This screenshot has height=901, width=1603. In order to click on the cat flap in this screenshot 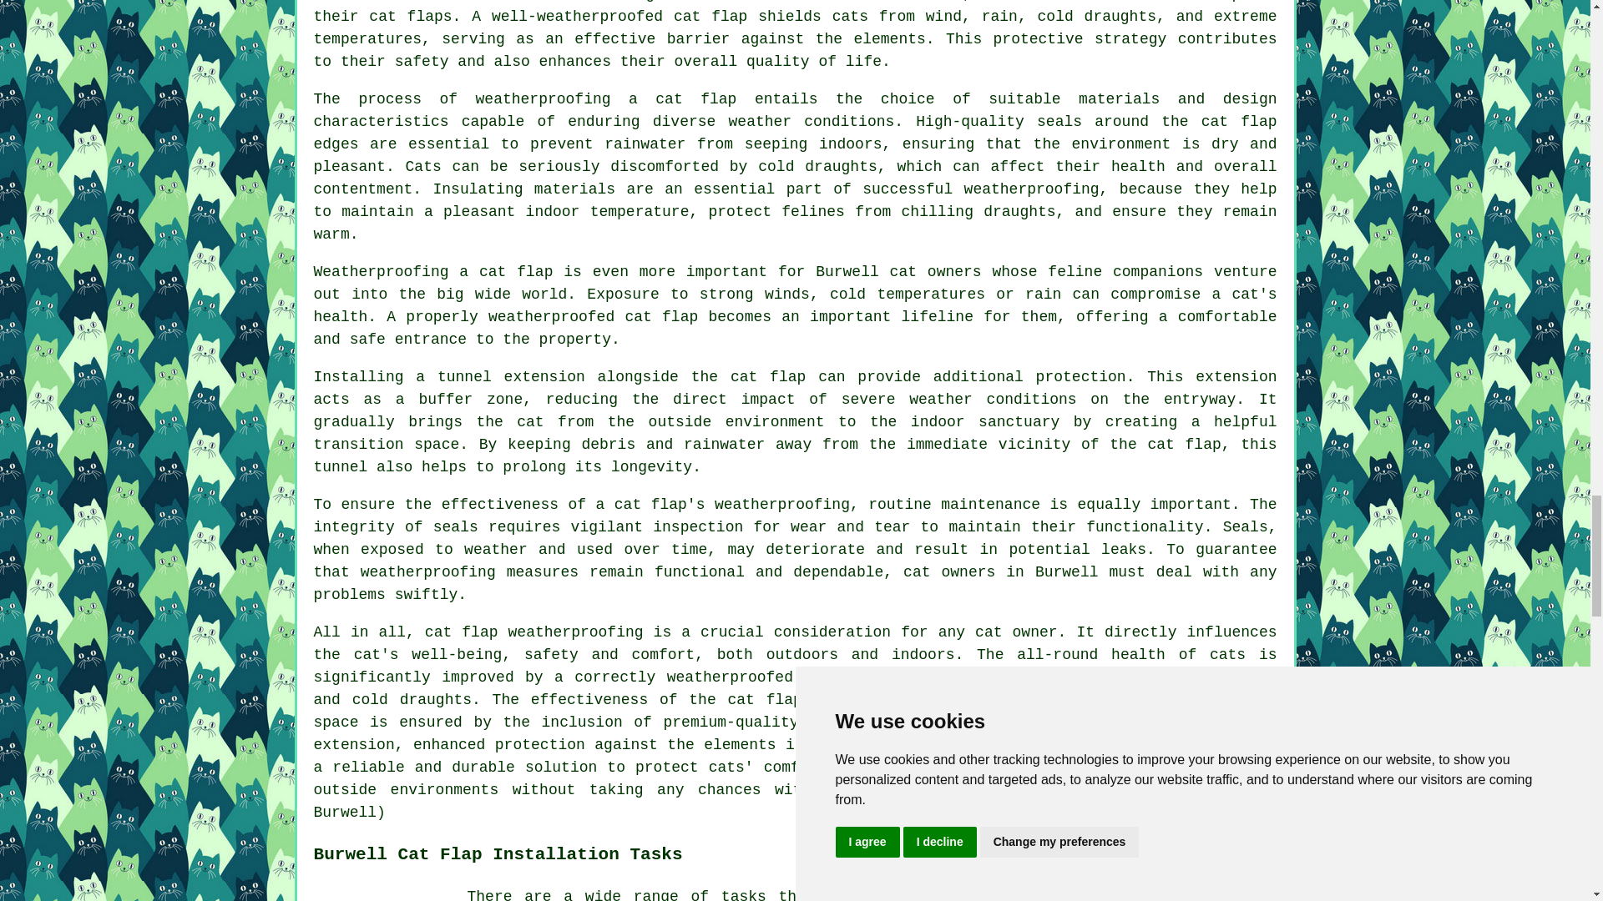, I will do `click(748, 377)`.